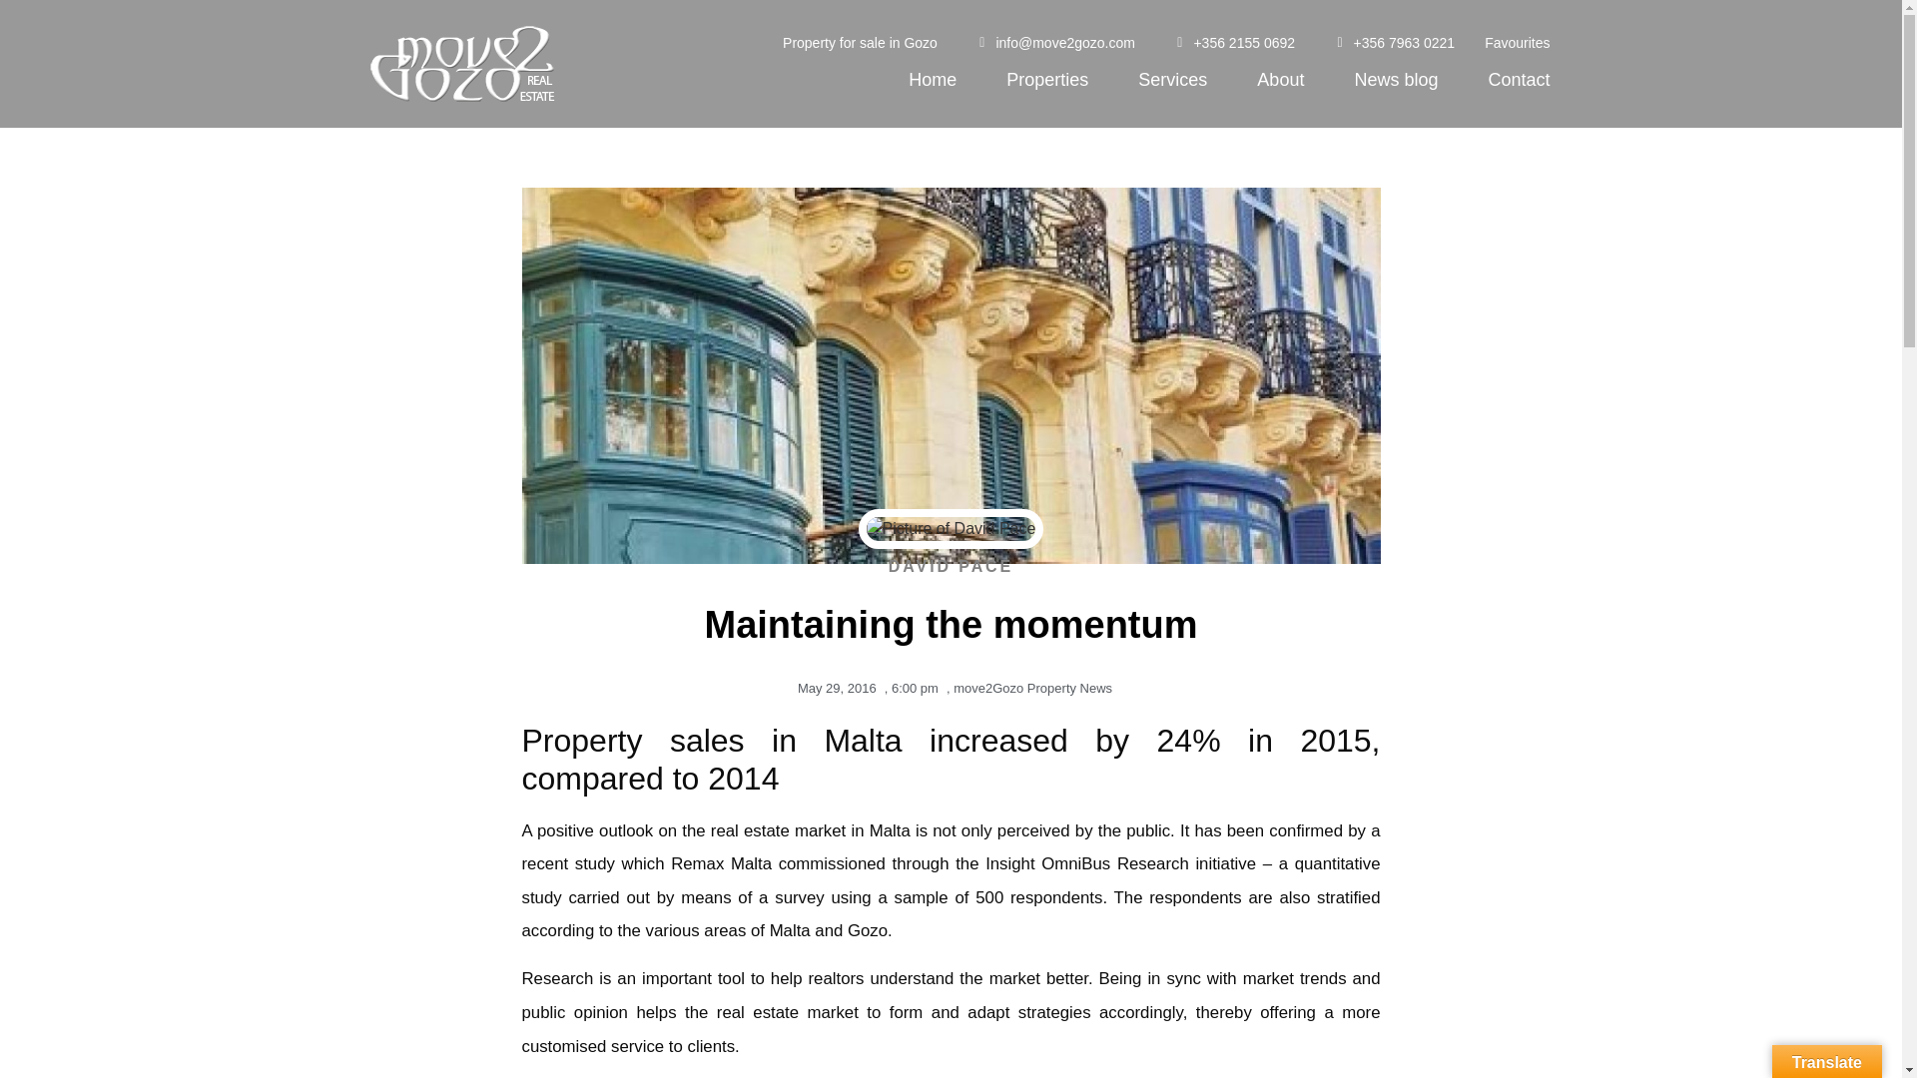 This screenshot has width=1917, height=1078. What do you see at coordinates (1280, 80) in the screenshot?
I see `About` at bounding box center [1280, 80].